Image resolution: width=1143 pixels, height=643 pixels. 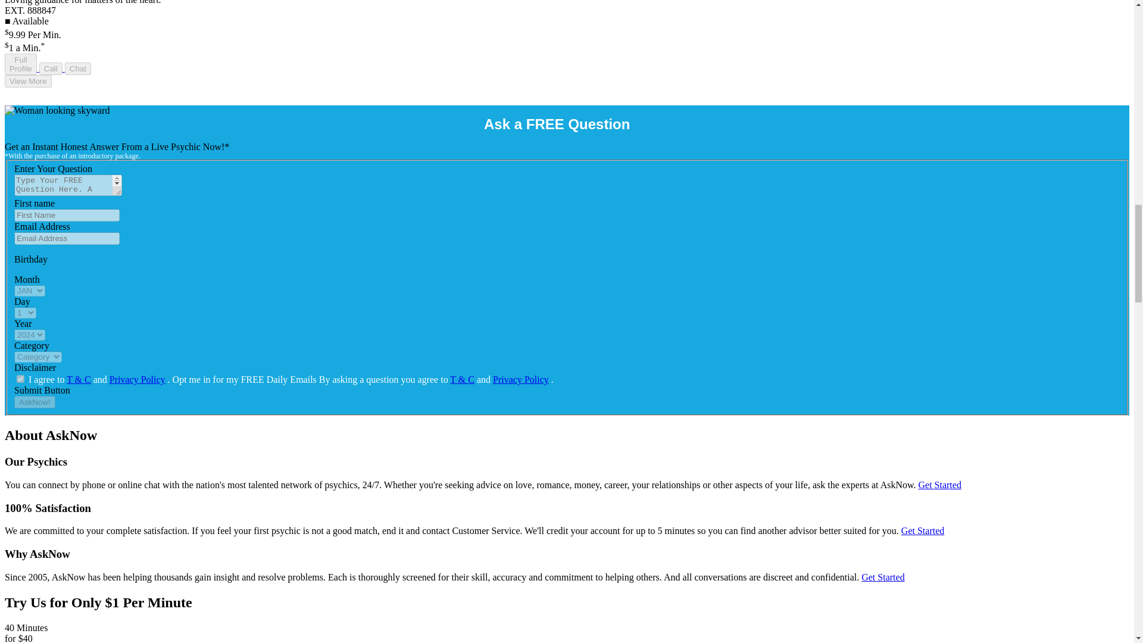 I want to click on on, so click(x=20, y=379).